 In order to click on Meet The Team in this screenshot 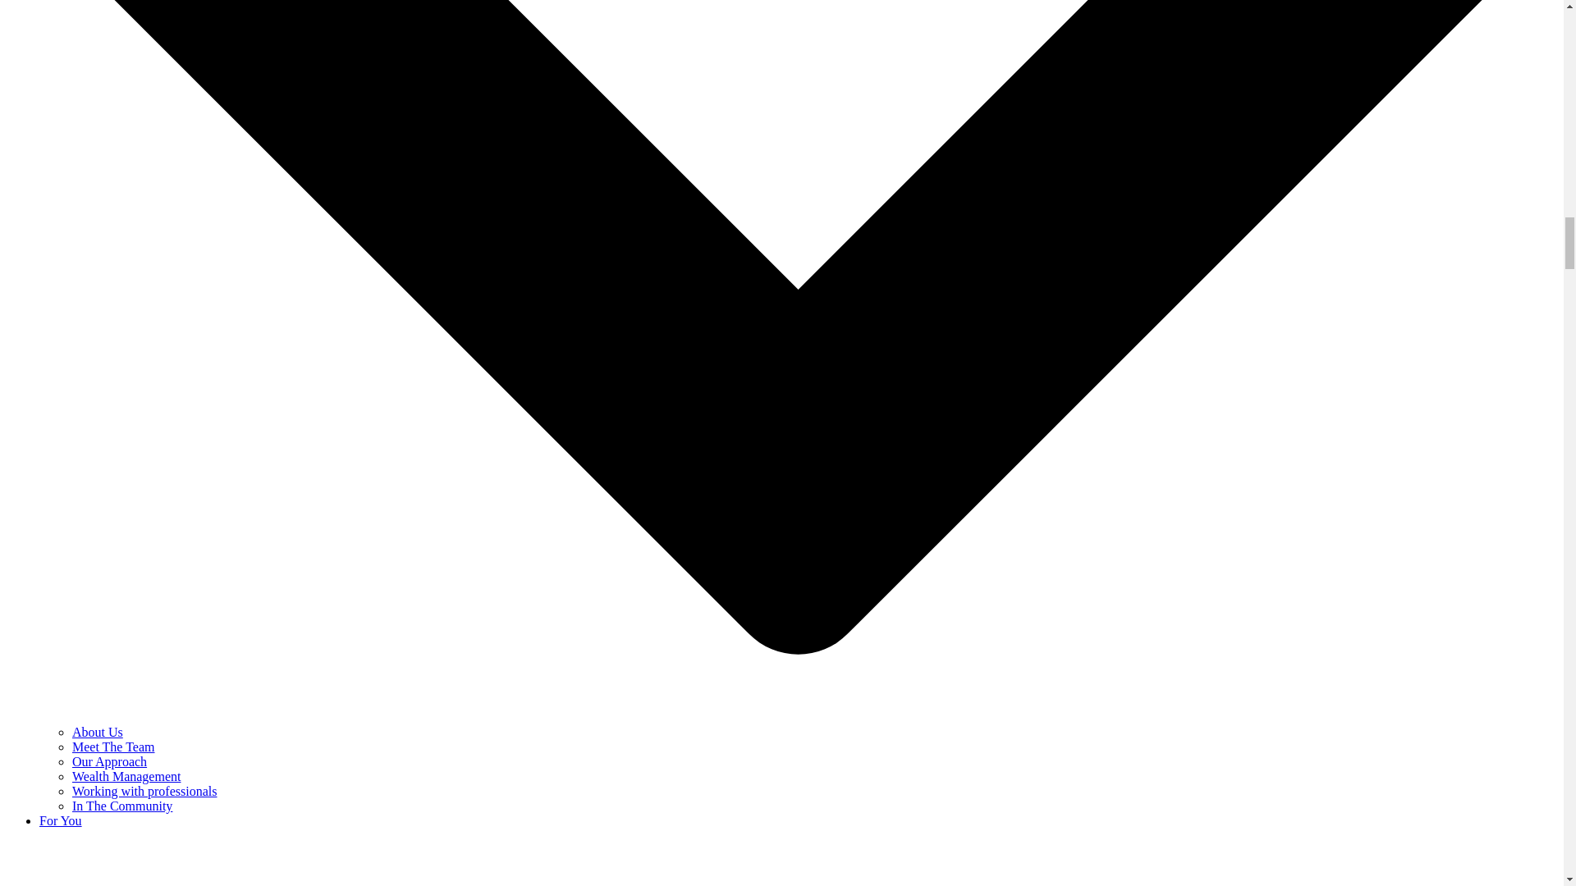, I will do `click(113, 747)`.